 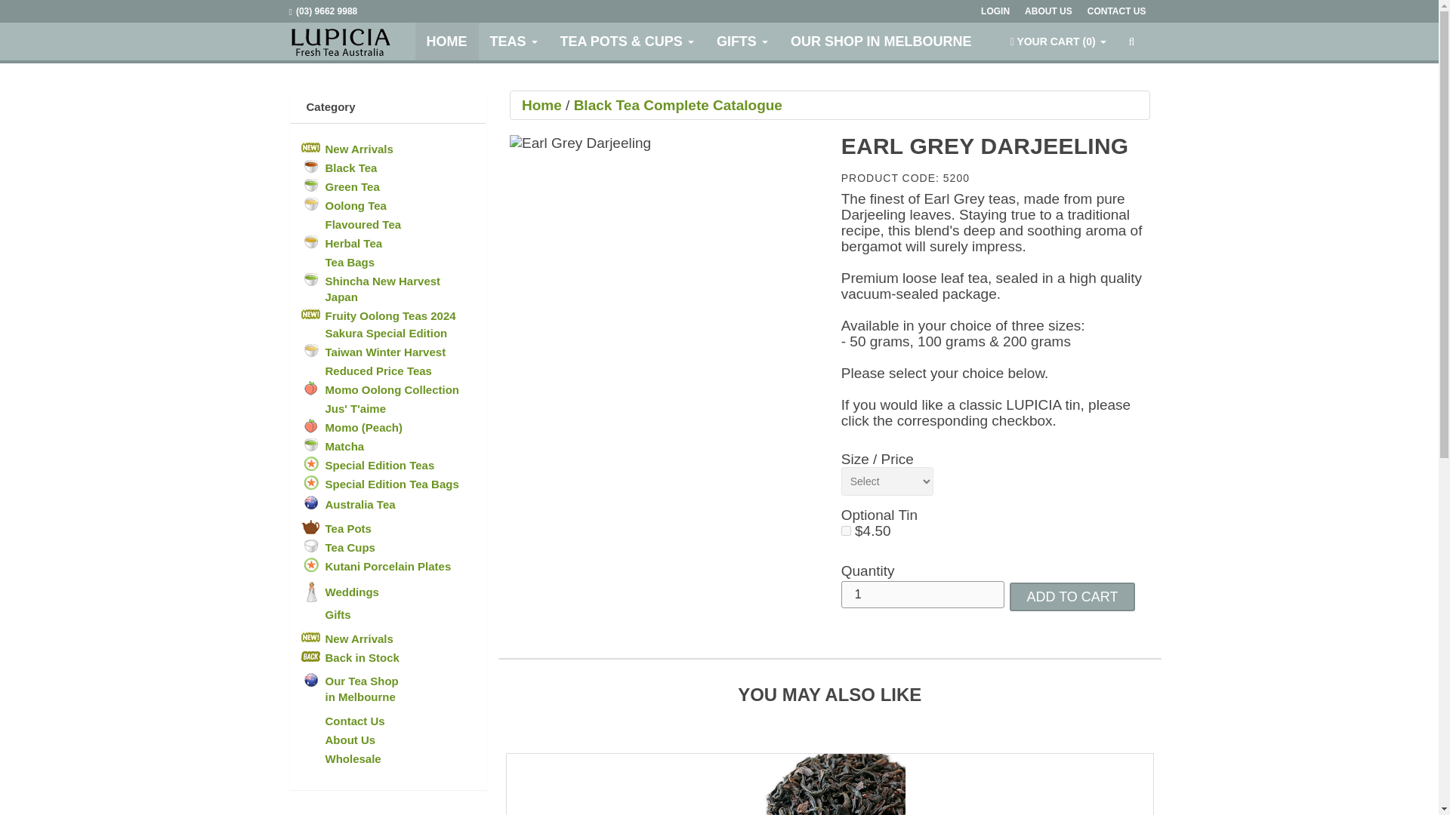 I want to click on ABOUT US, so click(x=1056, y=11).